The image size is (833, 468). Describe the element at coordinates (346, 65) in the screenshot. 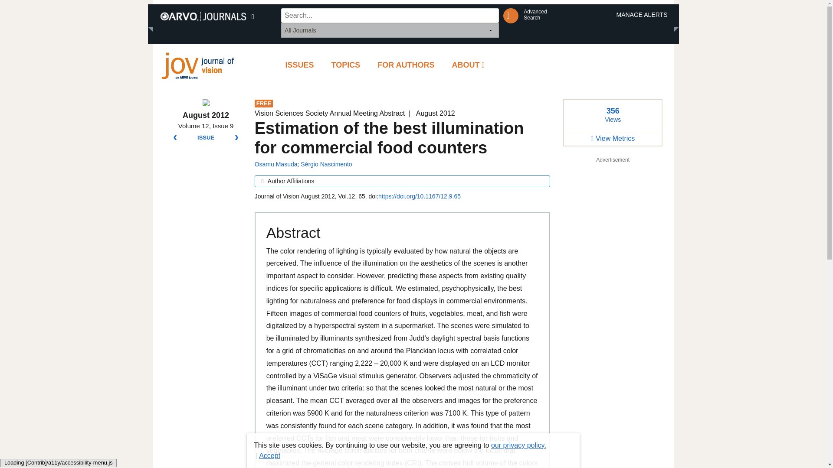

I see `TOPICS` at that location.